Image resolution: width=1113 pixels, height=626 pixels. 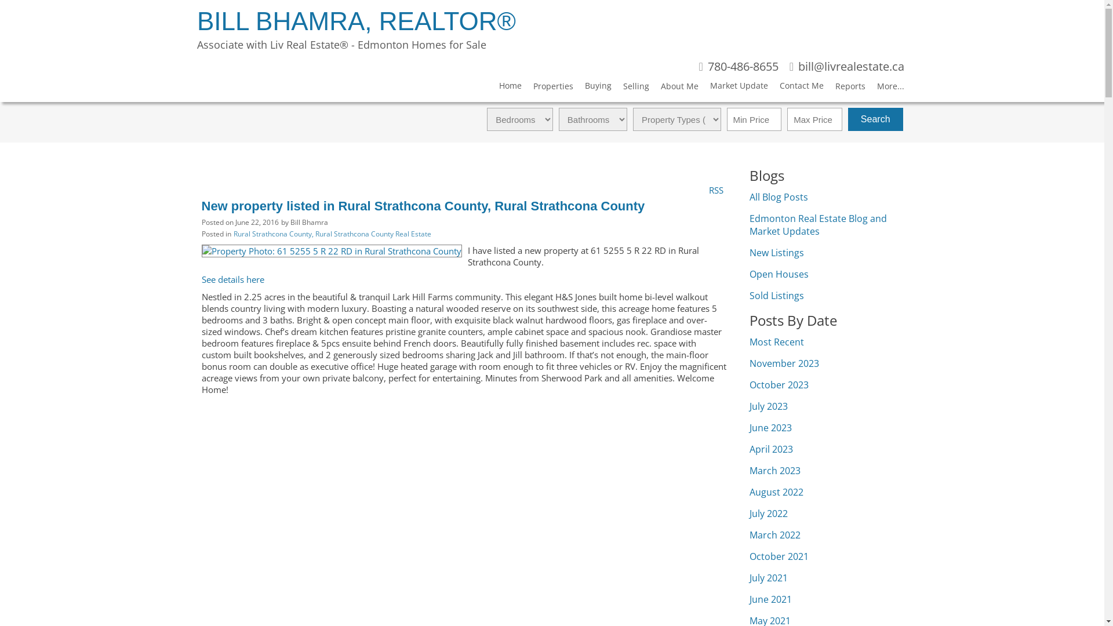 I want to click on Selling, so click(x=631, y=88).